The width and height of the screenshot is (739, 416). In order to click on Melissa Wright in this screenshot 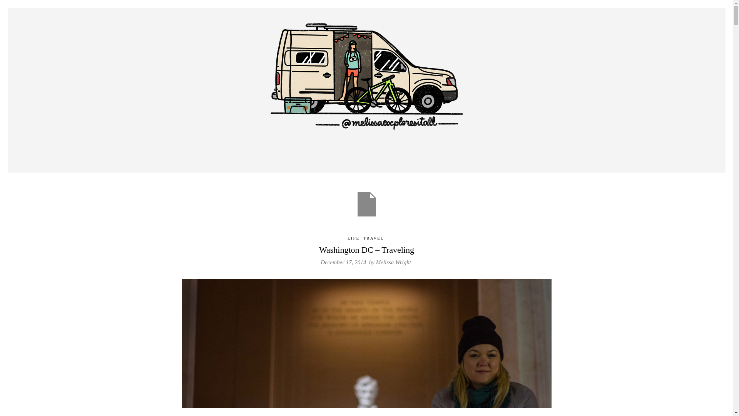, I will do `click(393, 262)`.